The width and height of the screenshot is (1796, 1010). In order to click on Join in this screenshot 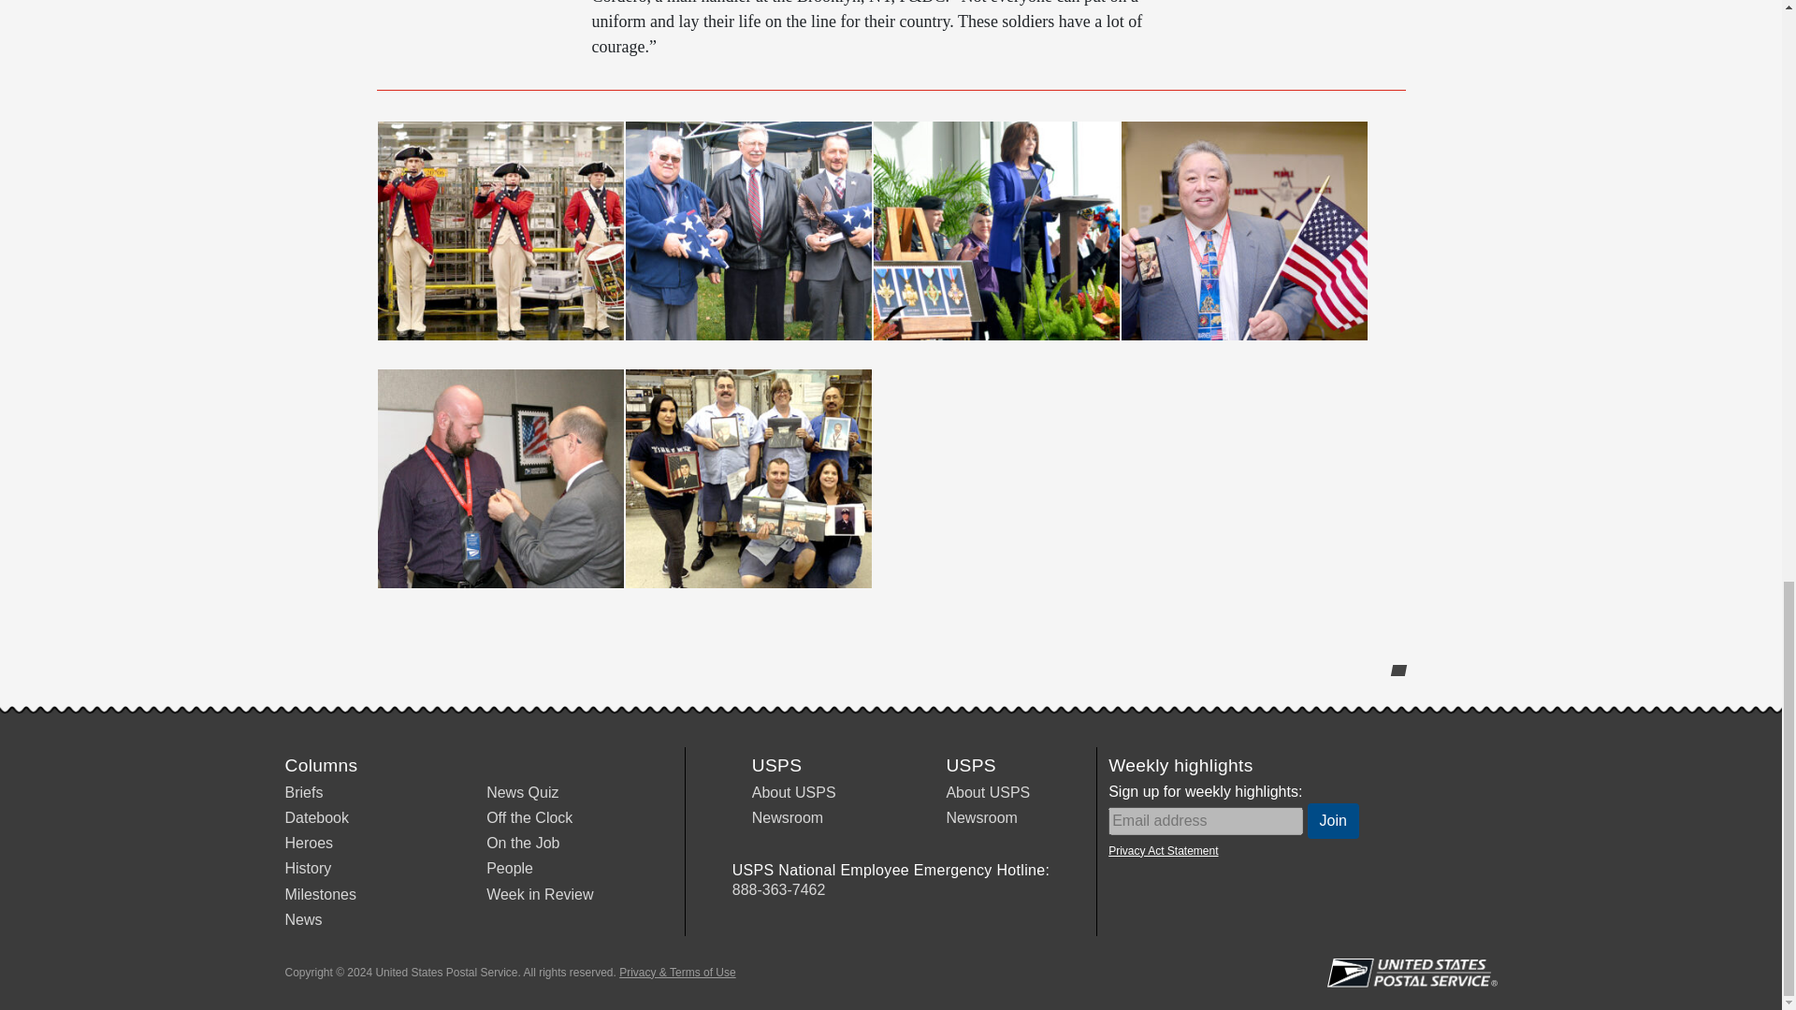, I will do `click(1333, 821)`.